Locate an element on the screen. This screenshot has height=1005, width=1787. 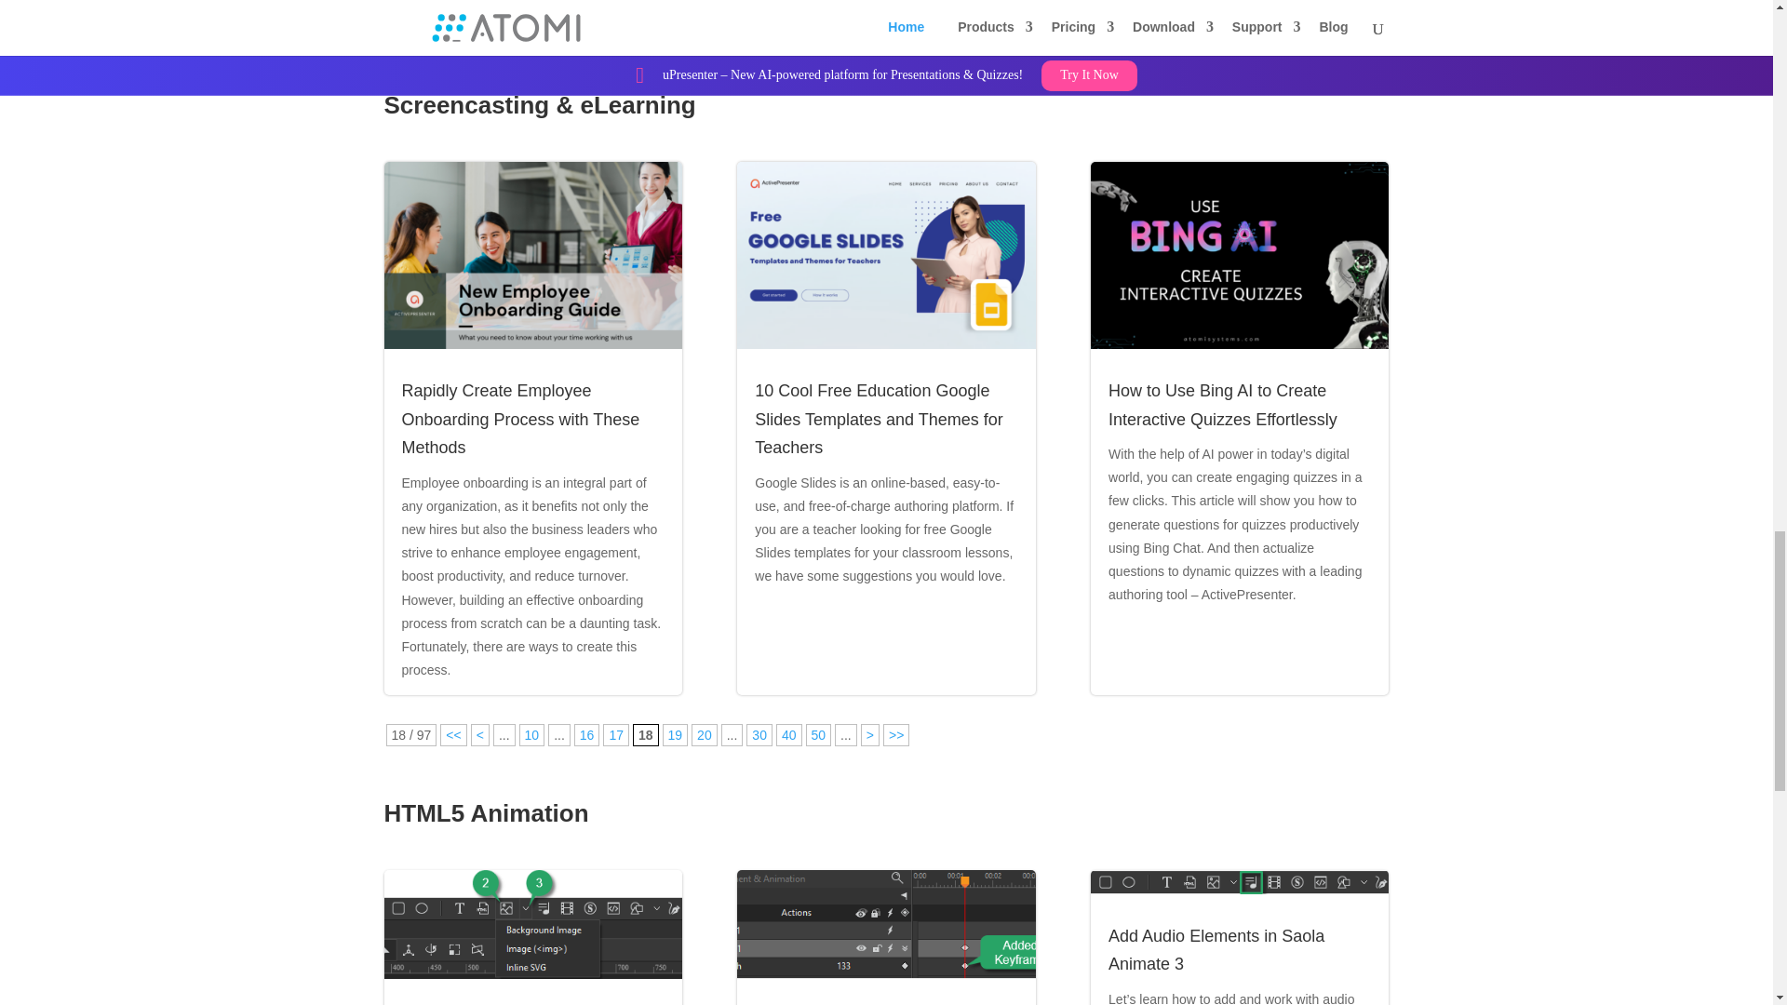
Page 20 is located at coordinates (705, 735).